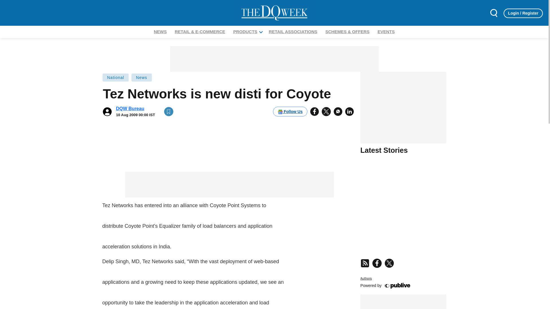  Describe the element at coordinates (366, 278) in the screenshot. I see `Authors` at that location.